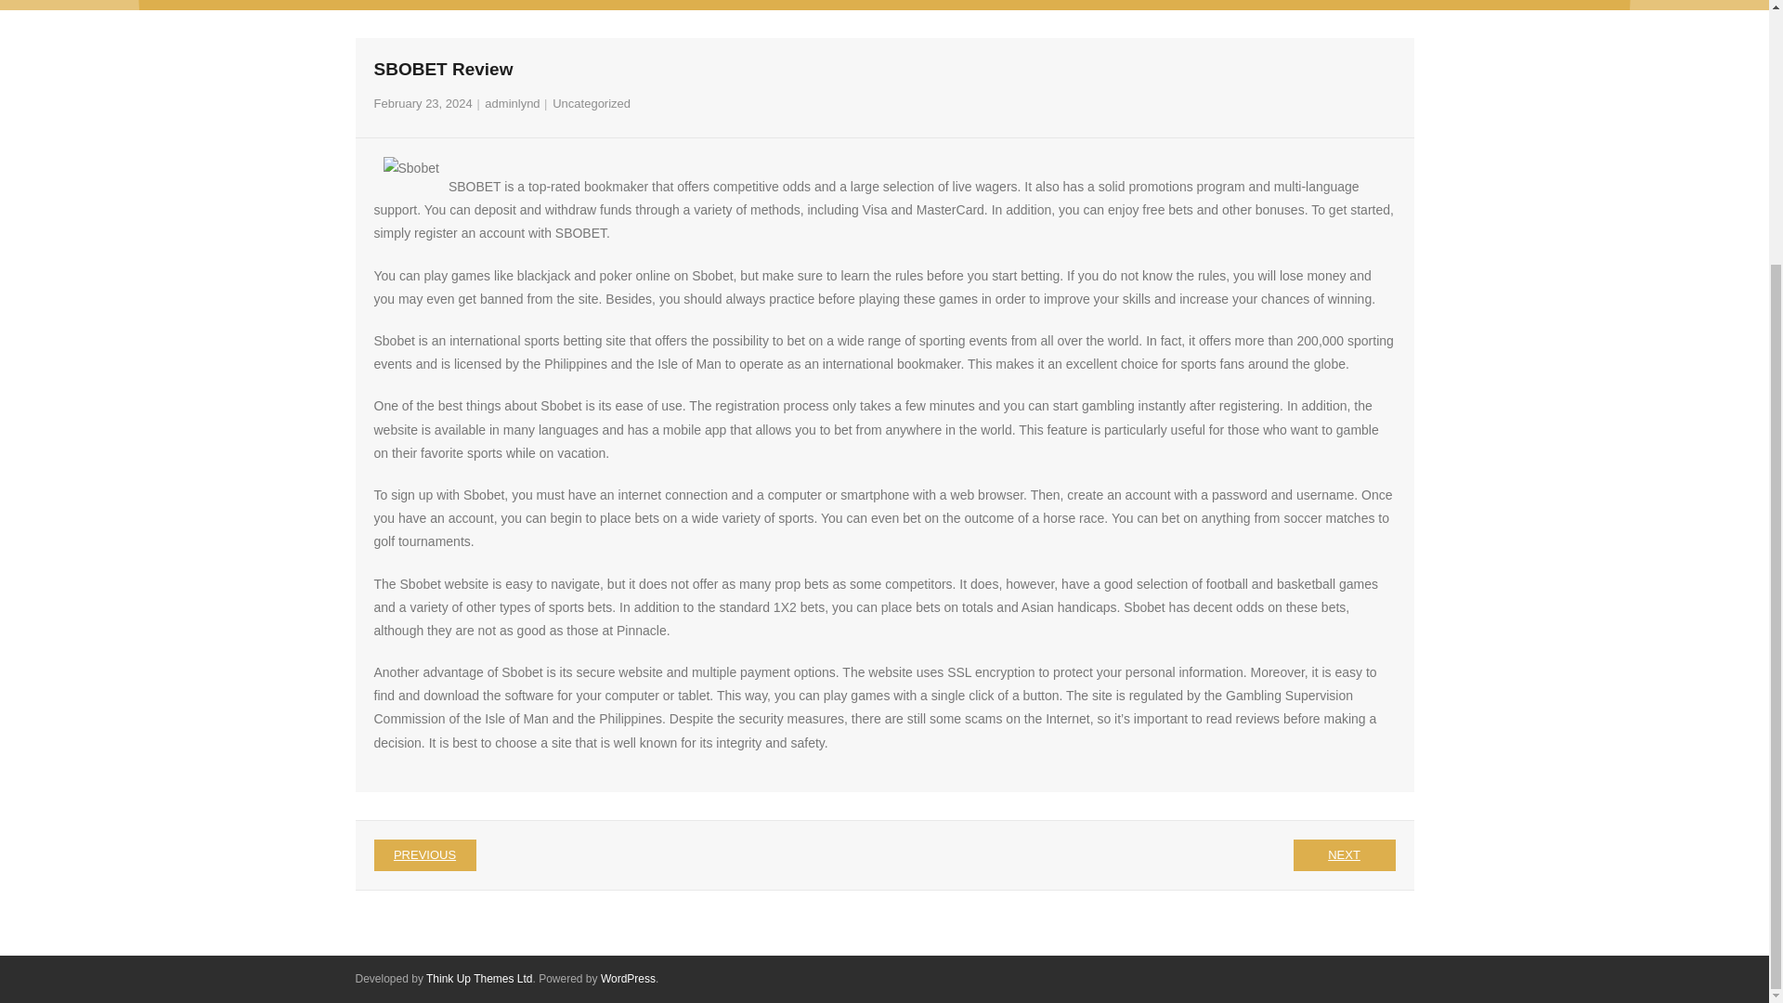  What do you see at coordinates (422, 102) in the screenshot?
I see `February 23, 2024` at bounding box center [422, 102].